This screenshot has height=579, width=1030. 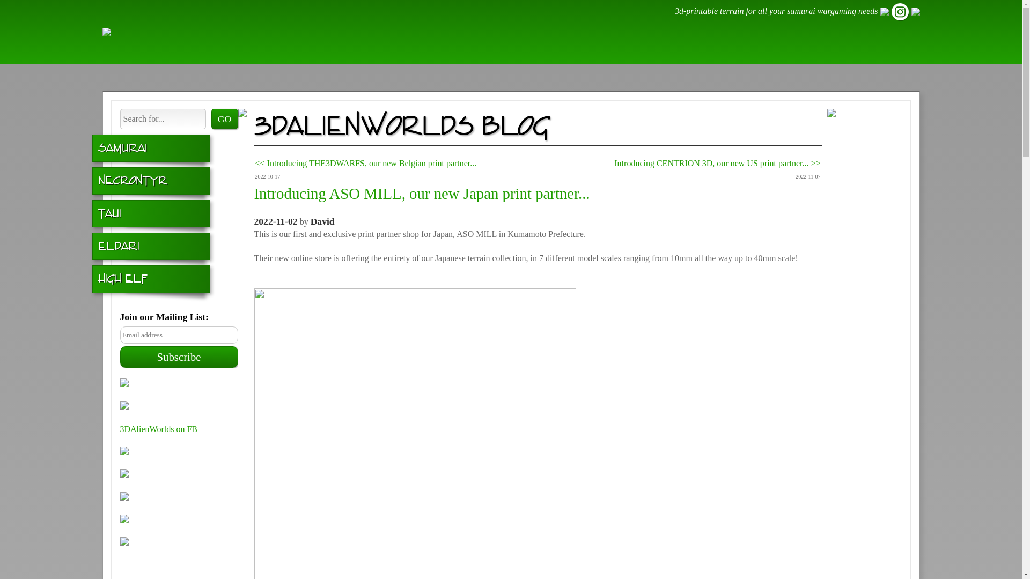 I want to click on Facebook, so click(x=179, y=384).